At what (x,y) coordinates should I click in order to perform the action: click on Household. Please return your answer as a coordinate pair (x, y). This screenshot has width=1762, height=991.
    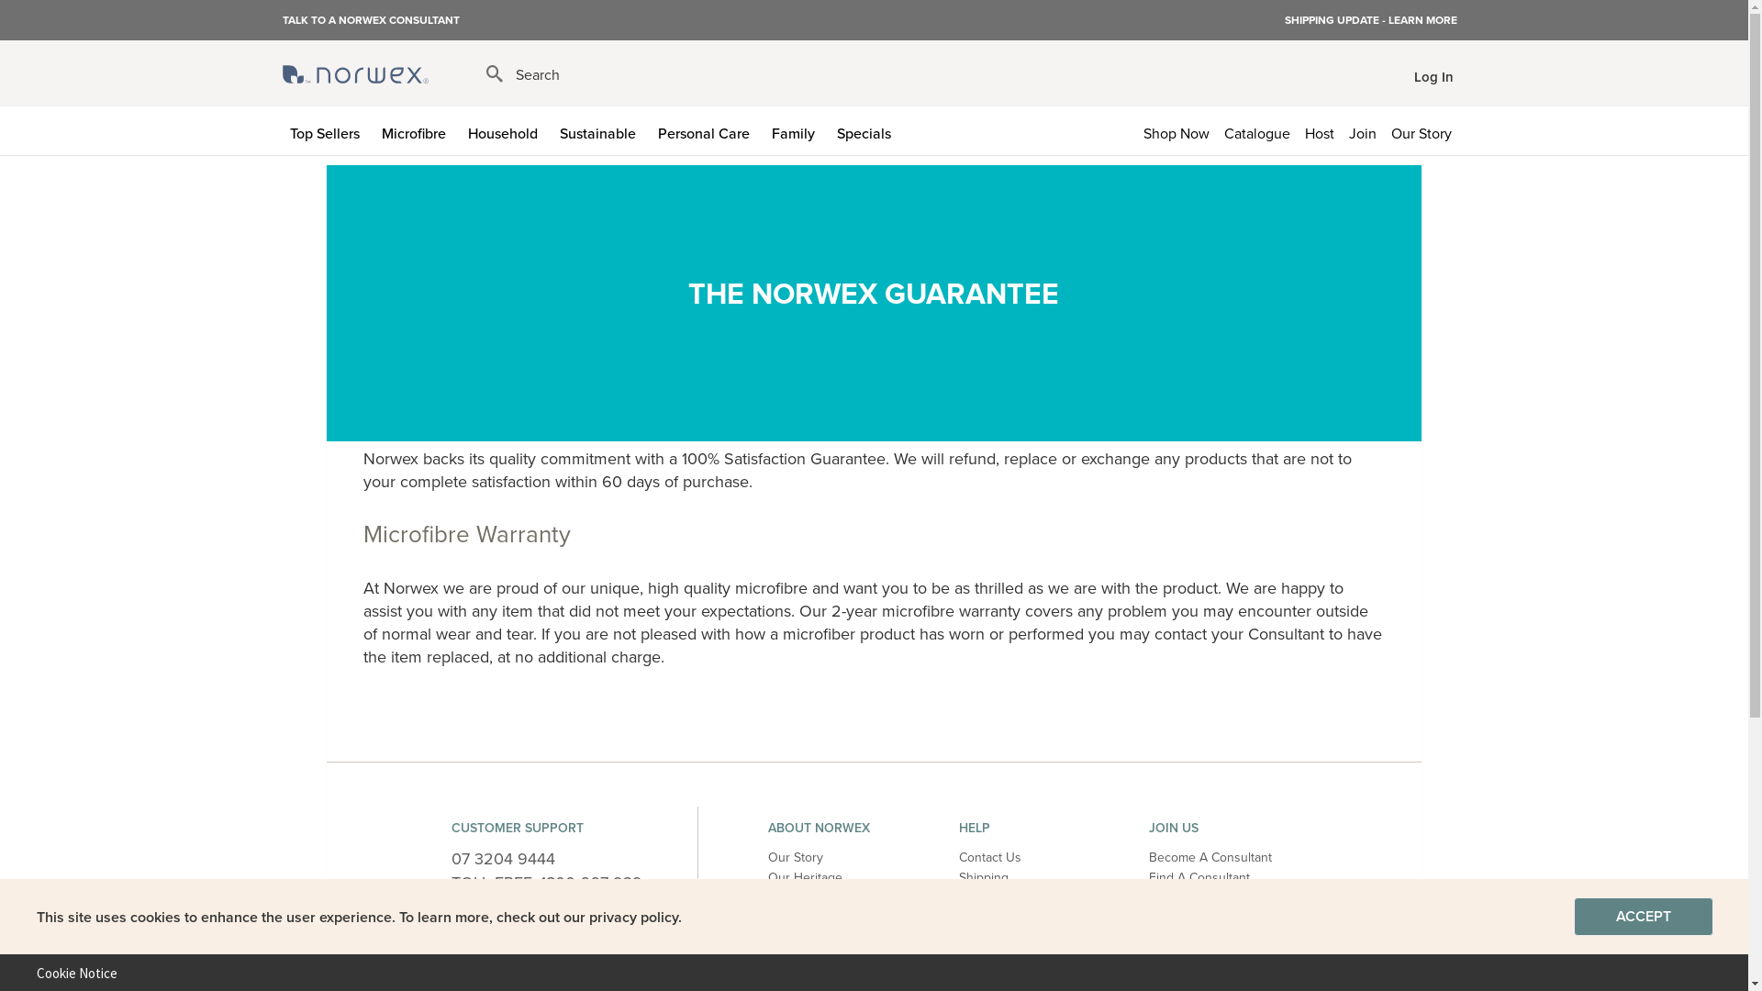
    Looking at the image, I should click on (507, 130).